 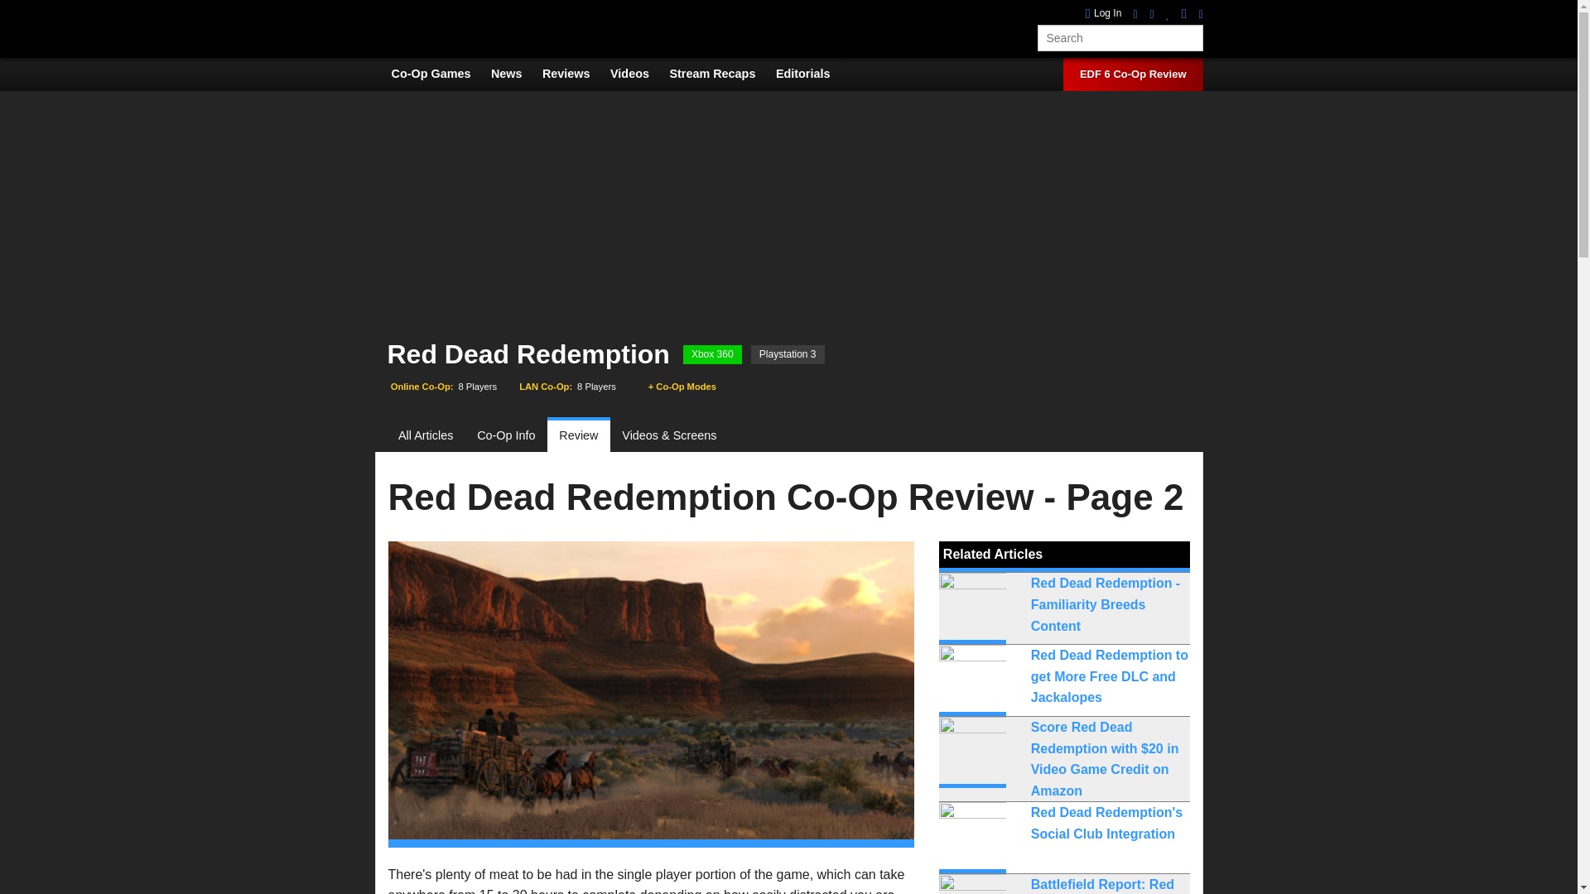 I want to click on Xbox 360, so click(x=712, y=354).